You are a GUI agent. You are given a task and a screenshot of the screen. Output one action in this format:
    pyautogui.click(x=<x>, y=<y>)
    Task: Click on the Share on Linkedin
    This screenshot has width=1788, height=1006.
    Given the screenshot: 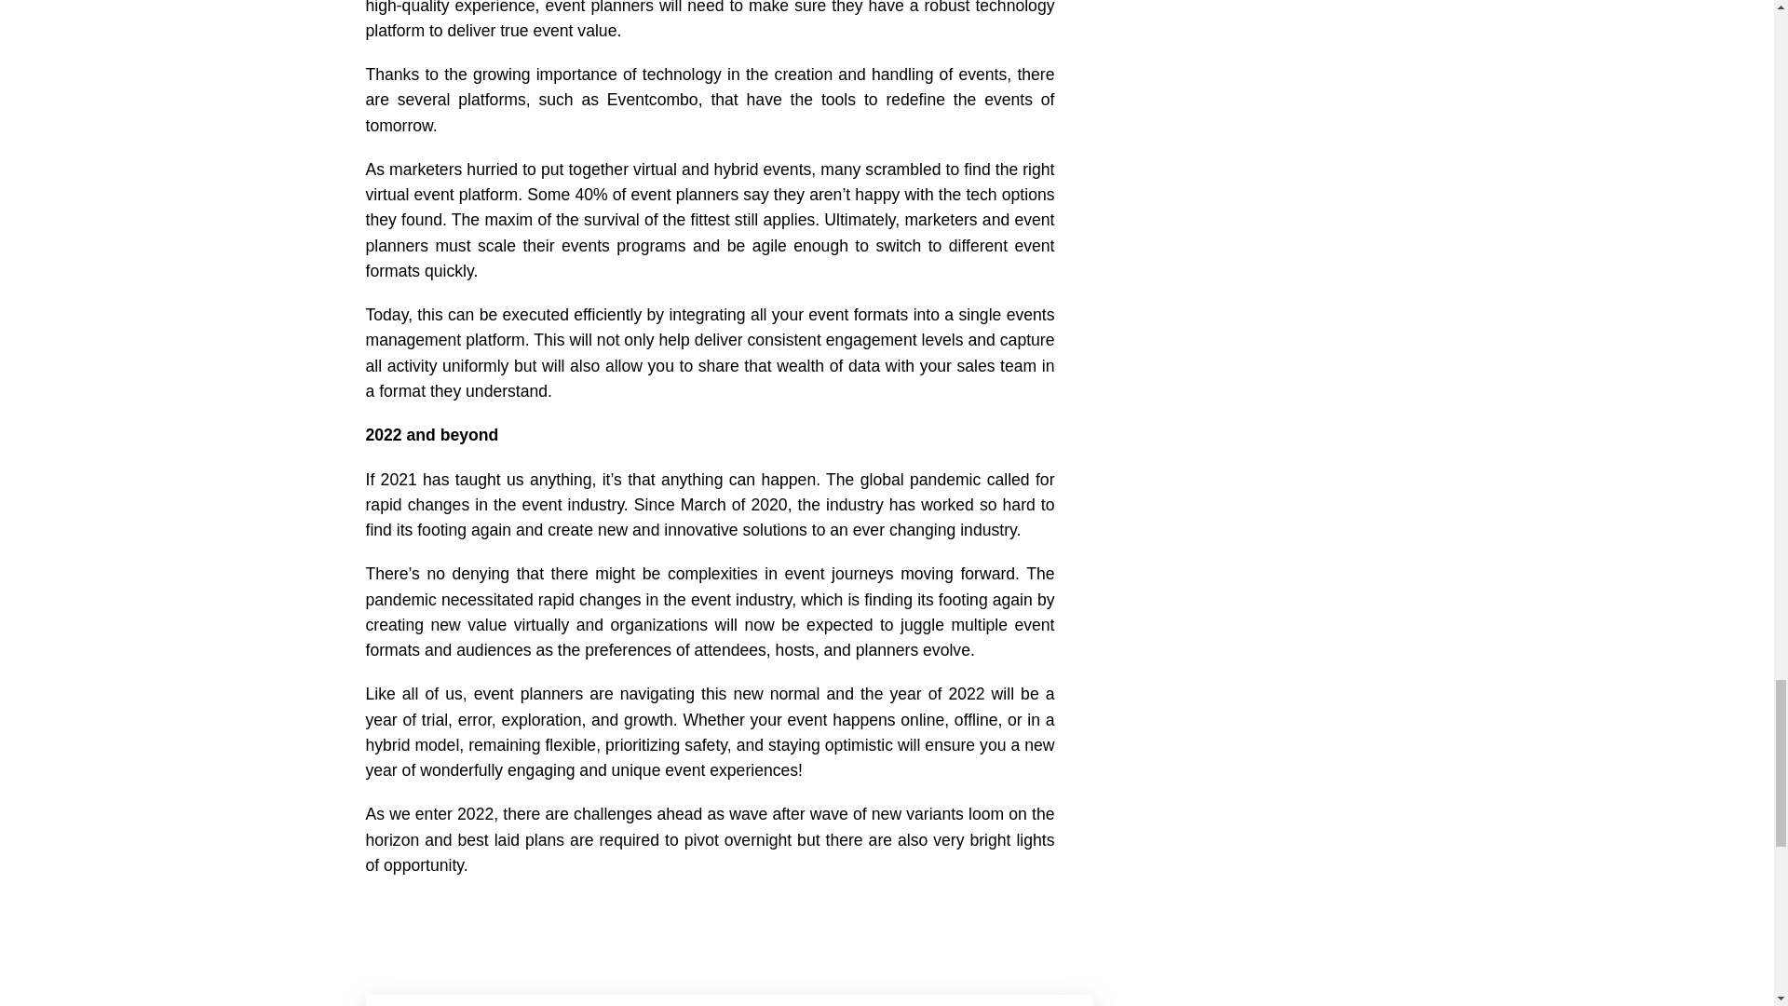 What is the action you would take?
    pyautogui.click(x=483, y=925)
    